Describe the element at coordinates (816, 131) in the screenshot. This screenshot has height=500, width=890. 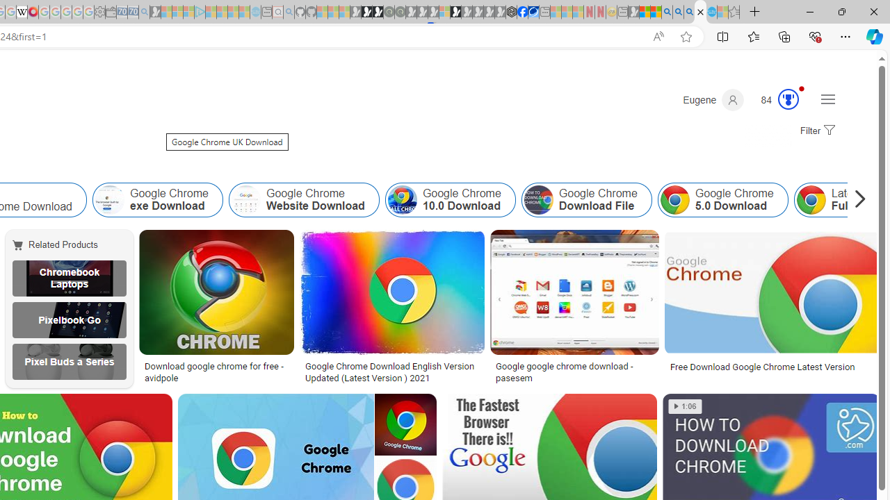
I see `Filter` at that location.